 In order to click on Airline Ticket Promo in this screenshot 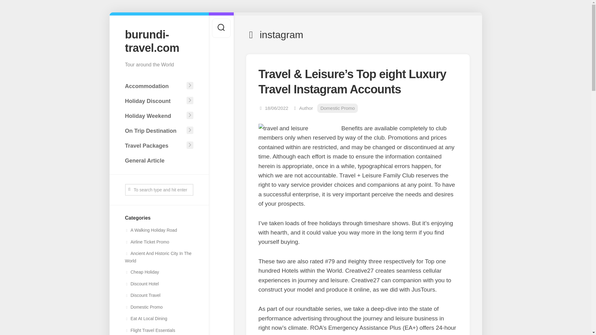, I will do `click(147, 242)`.